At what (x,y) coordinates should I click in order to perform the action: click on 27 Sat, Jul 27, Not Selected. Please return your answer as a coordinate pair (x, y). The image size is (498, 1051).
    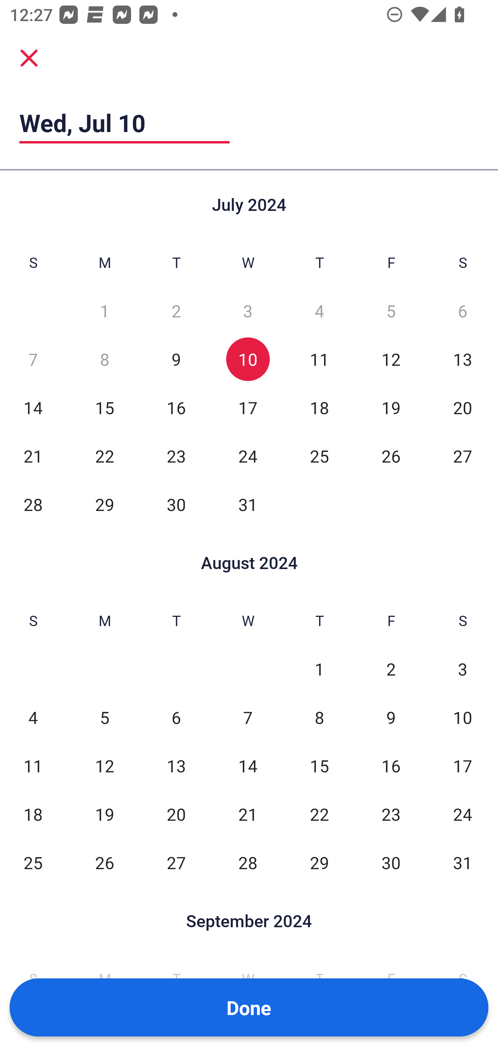
    Looking at the image, I should click on (463, 456).